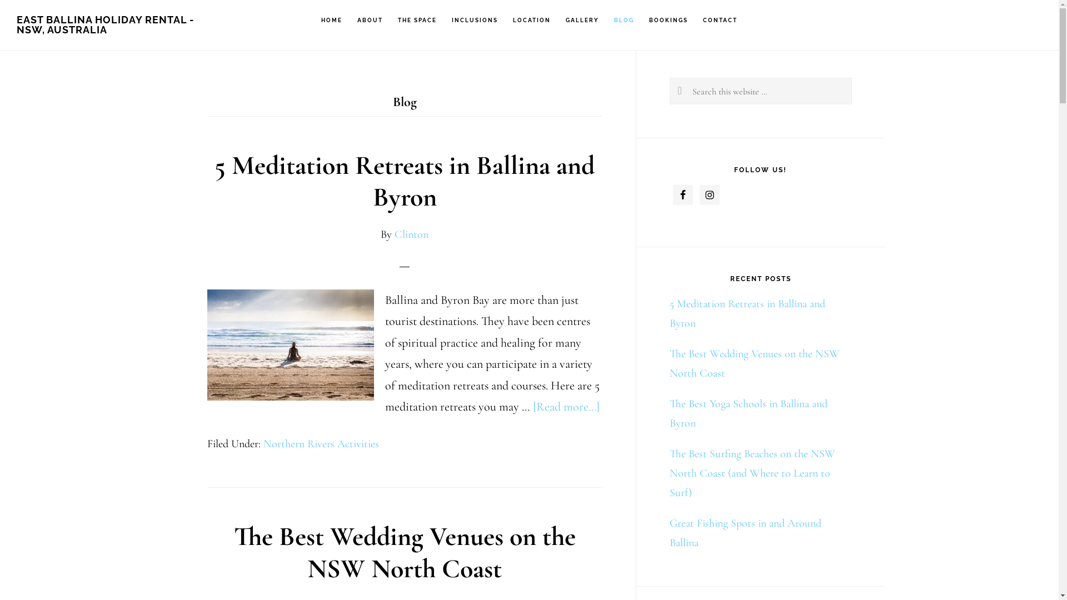  I want to click on The Best Yoga Schools in Ballina and Byron, so click(748, 413).